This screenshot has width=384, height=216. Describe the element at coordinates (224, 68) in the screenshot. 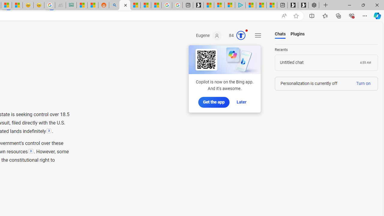

I see `Copilot is now on the Bing app. And it's awesome.` at that location.